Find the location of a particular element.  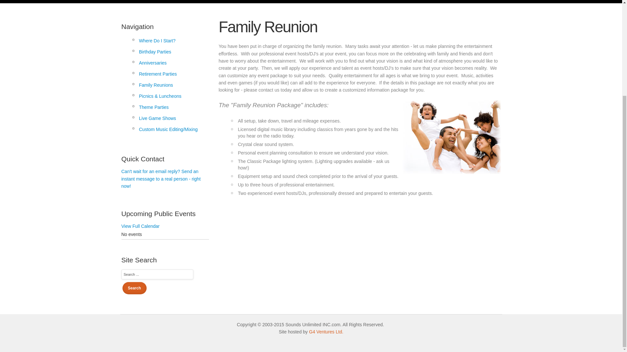

Live Game Shows is located at coordinates (170, 118).